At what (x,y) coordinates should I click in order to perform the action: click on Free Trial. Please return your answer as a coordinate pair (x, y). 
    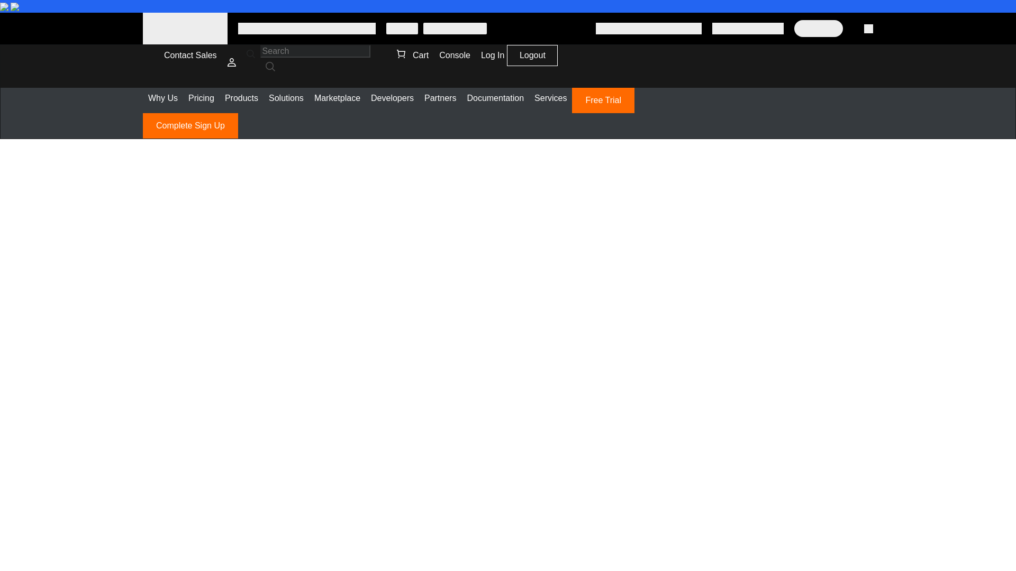
    Looking at the image, I should click on (603, 100).